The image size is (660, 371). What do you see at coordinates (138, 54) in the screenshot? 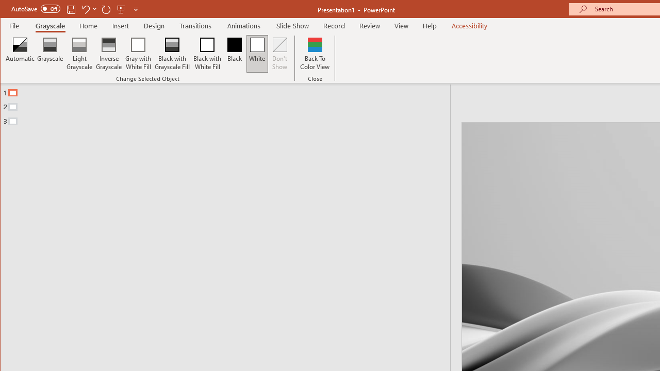
I see `Gray with White Fill` at bounding box center [138, 54].